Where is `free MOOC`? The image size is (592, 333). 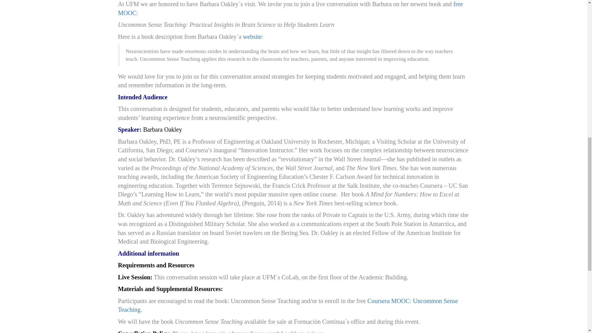 free MOOC is located at coordinates (290, 8).